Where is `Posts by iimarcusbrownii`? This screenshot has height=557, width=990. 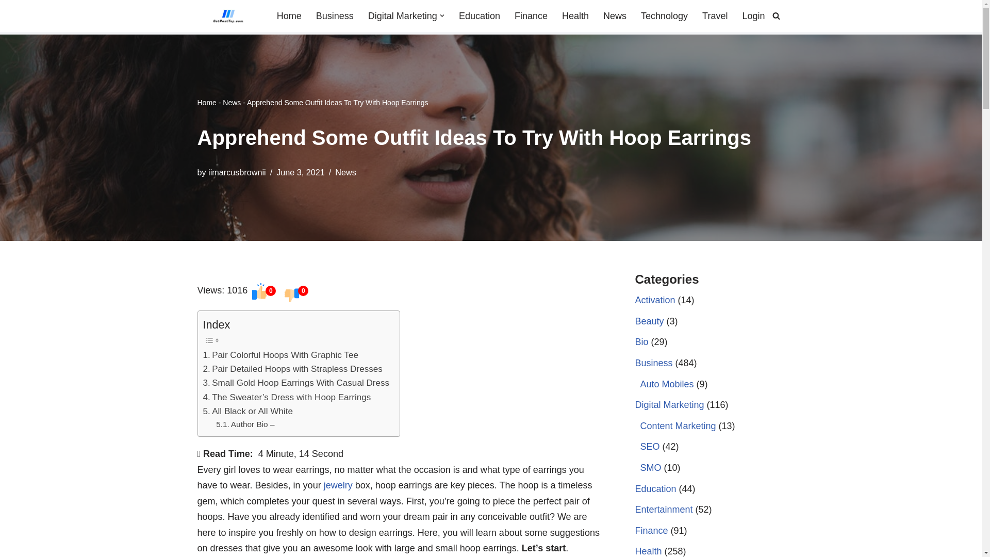
Posts by iimarcusbrownii is located at coordinates (237, 172).